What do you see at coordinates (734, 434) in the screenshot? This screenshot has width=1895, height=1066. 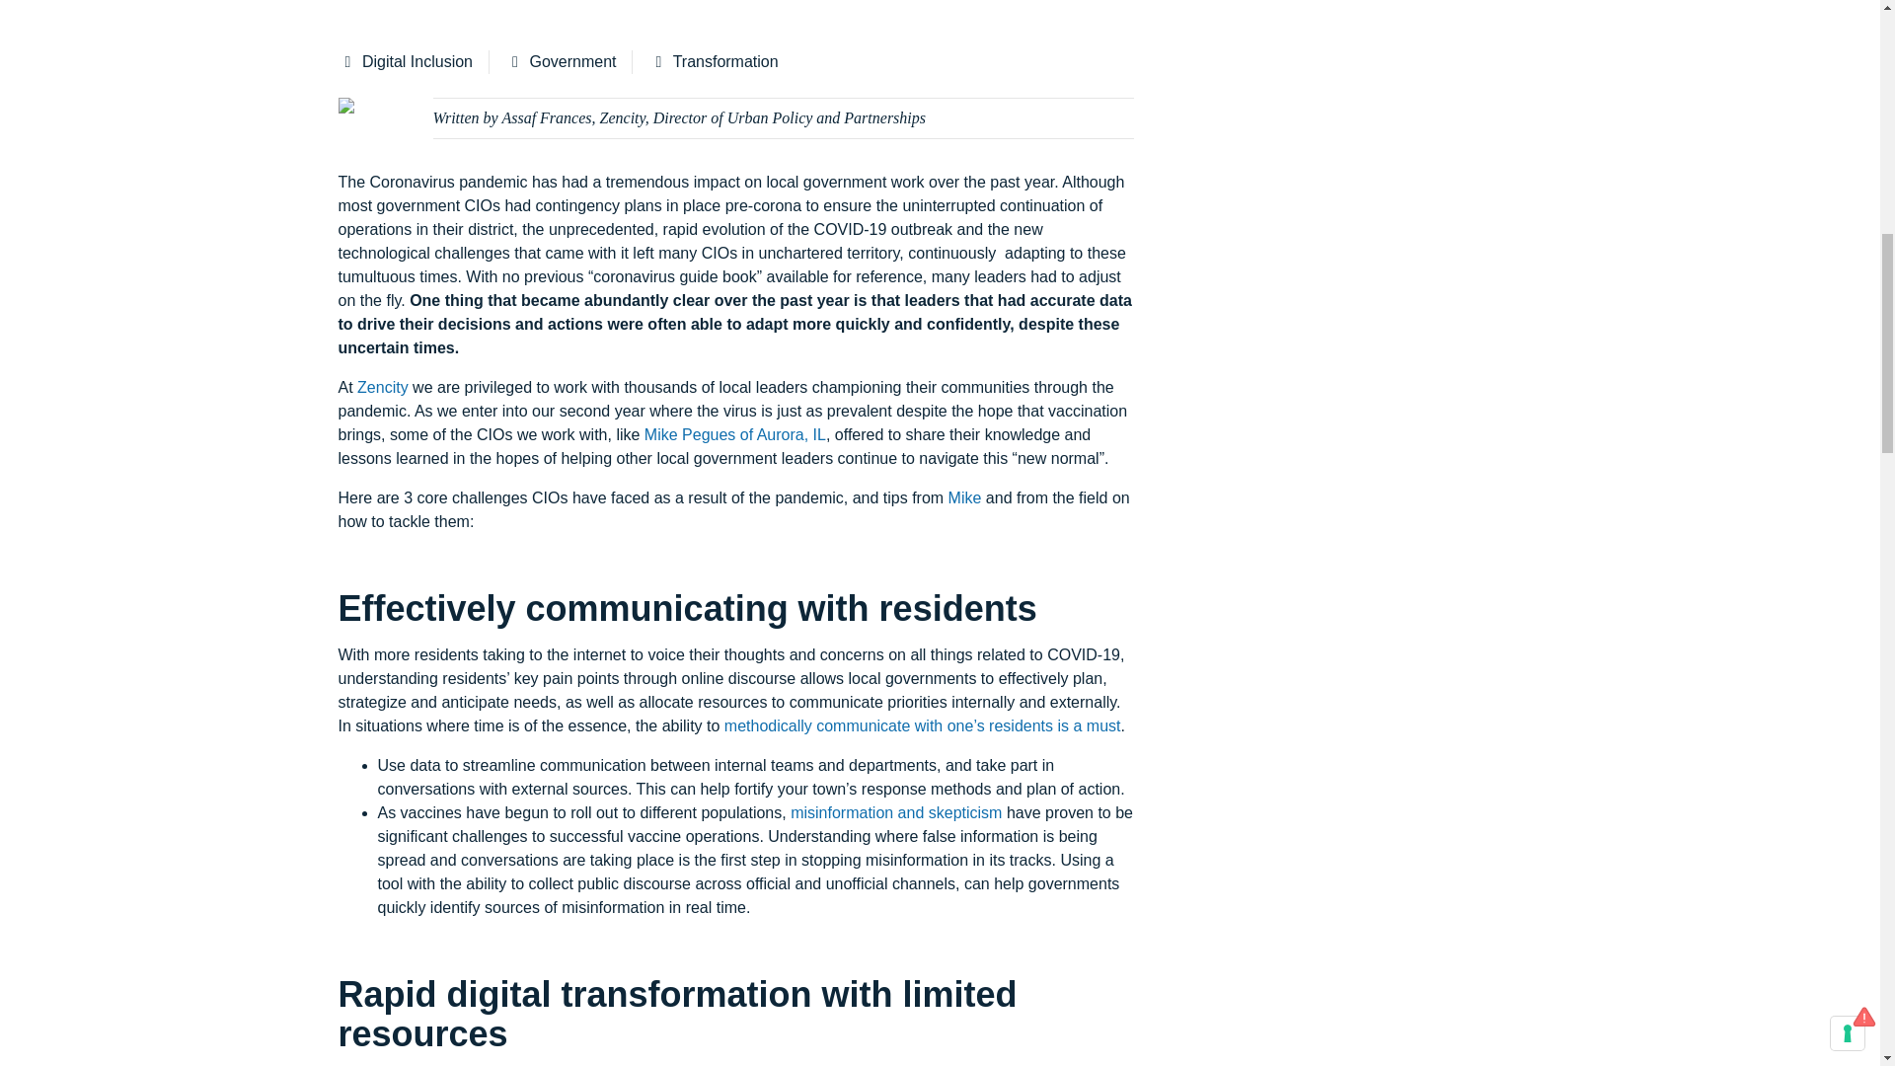 I see `Mike Pegues of Aurora, IL` at bounding box center [734, 434].